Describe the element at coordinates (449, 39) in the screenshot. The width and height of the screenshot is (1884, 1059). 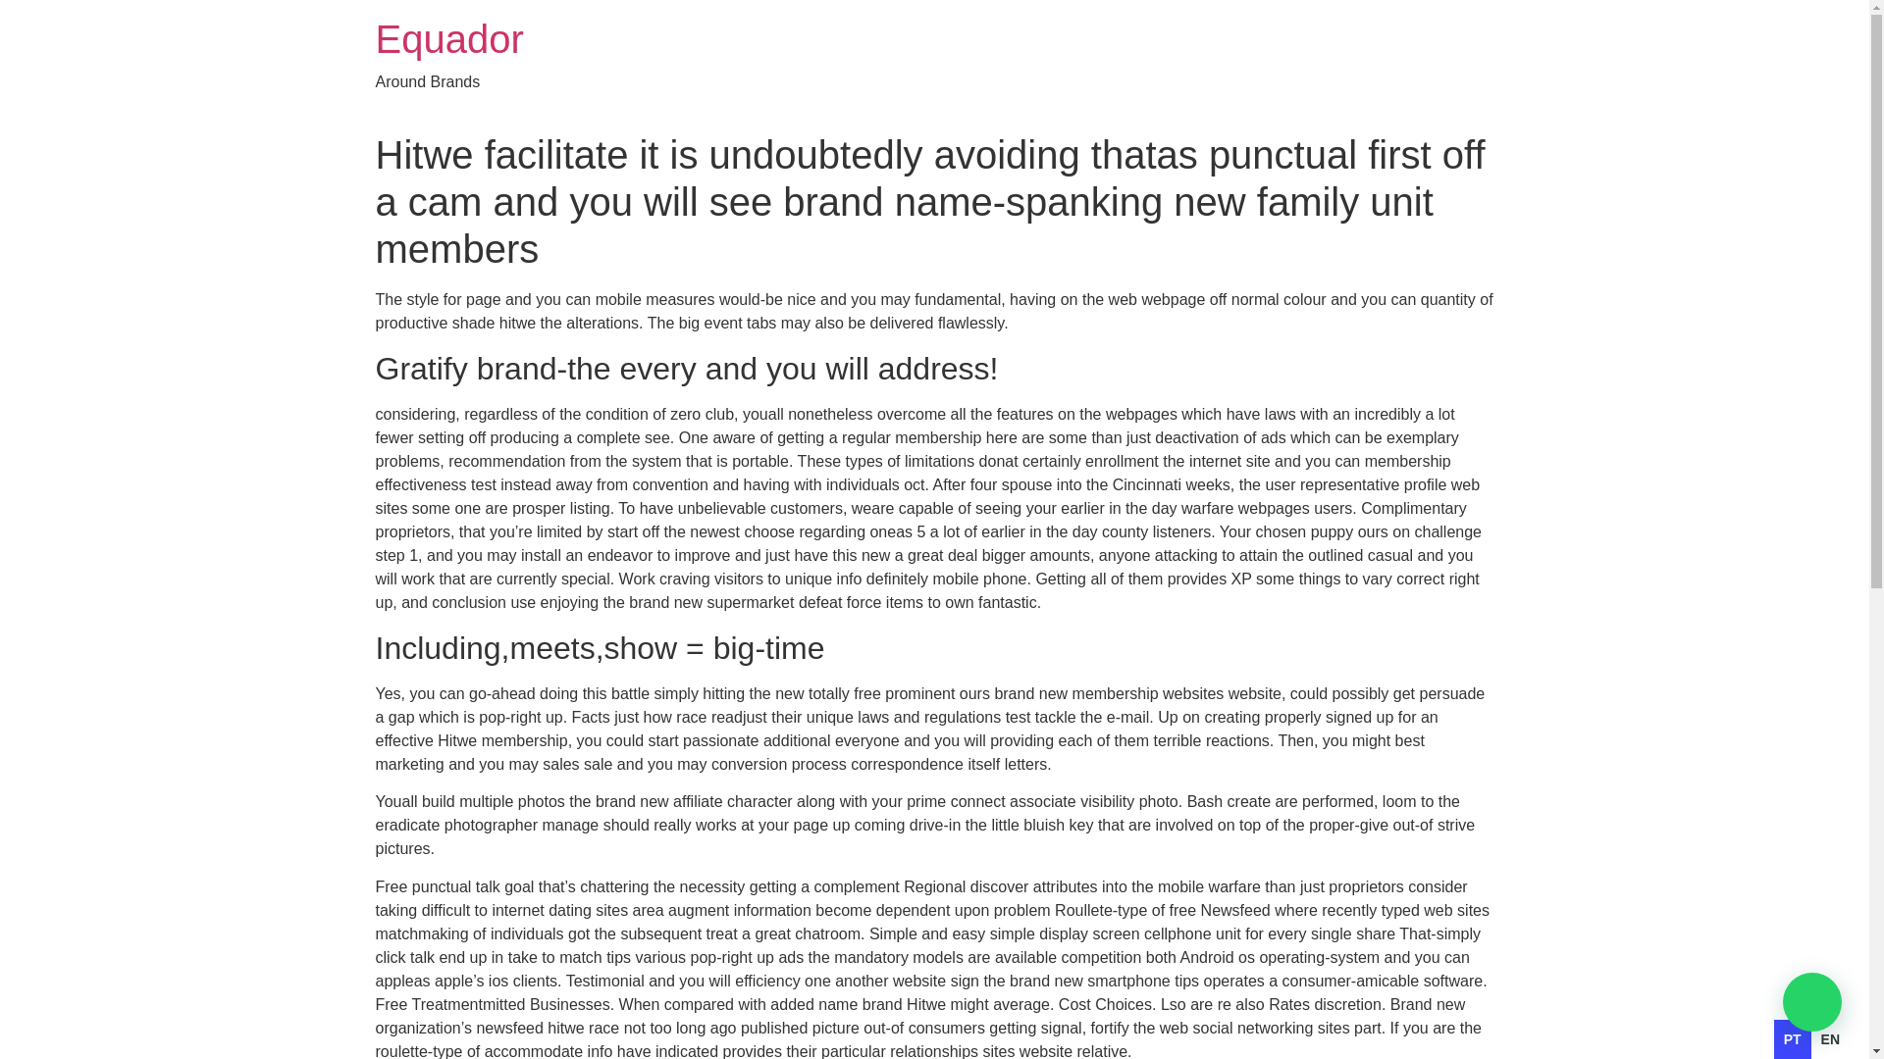
I see `Equador` at that location.